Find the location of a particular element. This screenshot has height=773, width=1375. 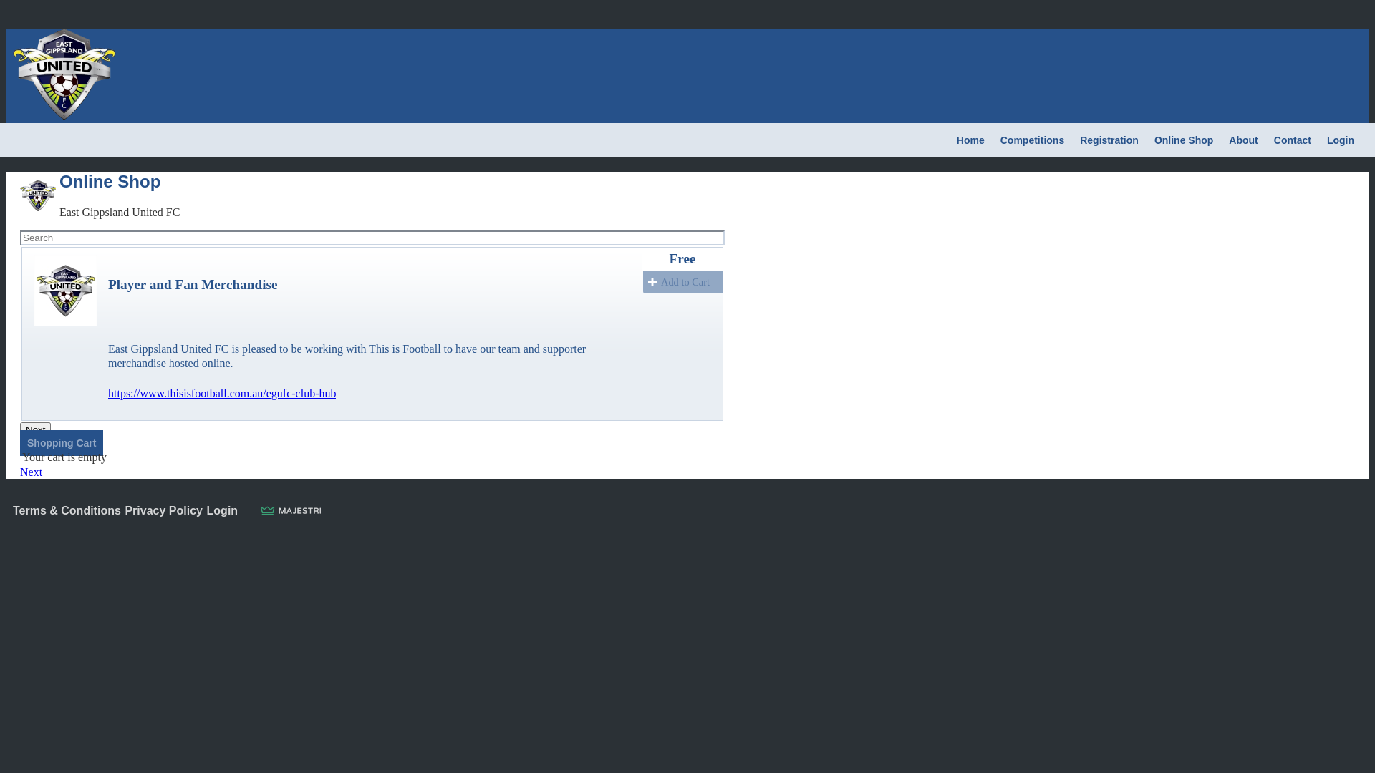

Terms & Conditions is located at coordinates (67, 511).